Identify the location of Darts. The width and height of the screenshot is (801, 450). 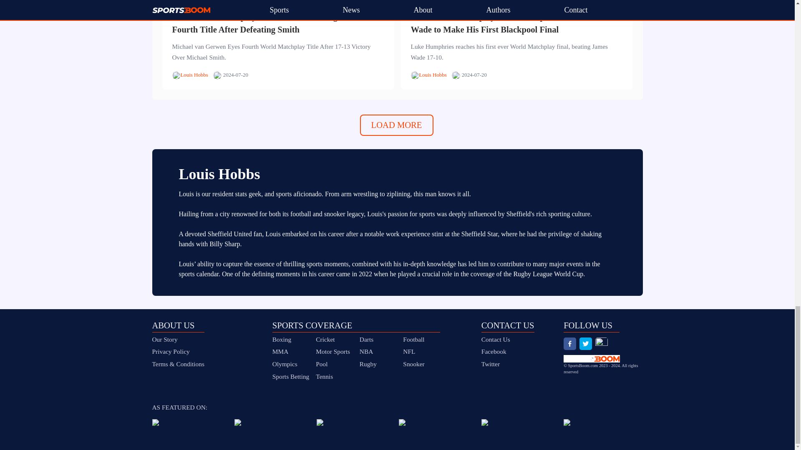
(366, 339).